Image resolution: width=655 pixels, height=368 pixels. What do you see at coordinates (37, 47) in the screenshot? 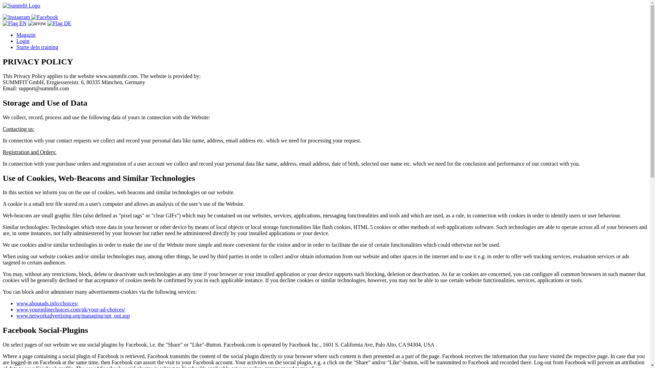
I see `Starte dein training` at bounding box center [37, 47].